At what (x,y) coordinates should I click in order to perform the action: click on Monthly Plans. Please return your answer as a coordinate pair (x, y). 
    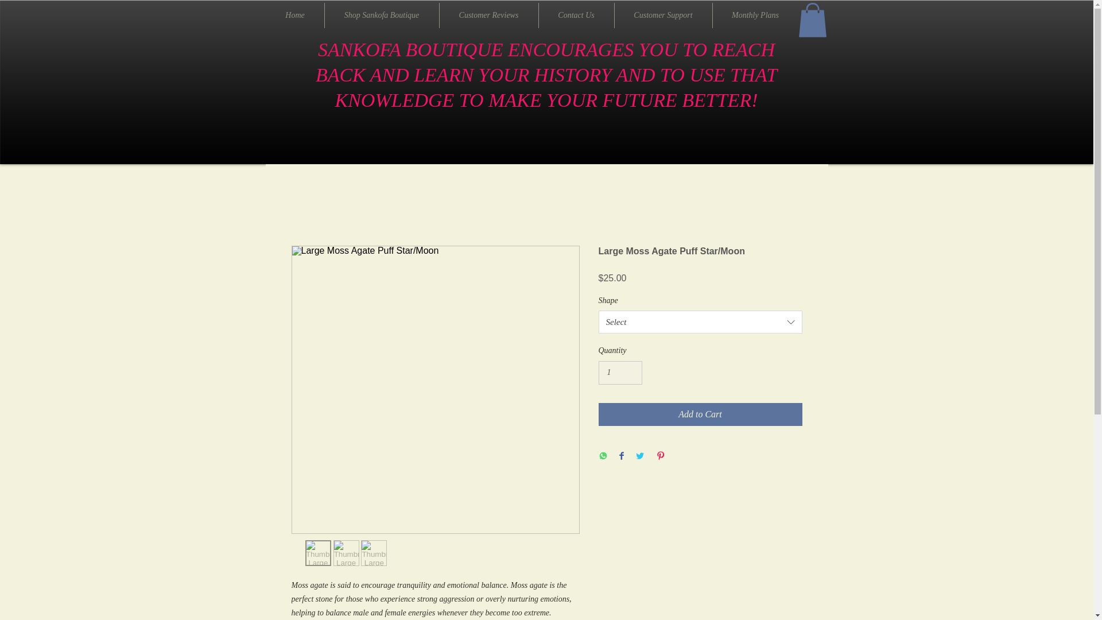
    Looking at the image, I should click on (755, 15).